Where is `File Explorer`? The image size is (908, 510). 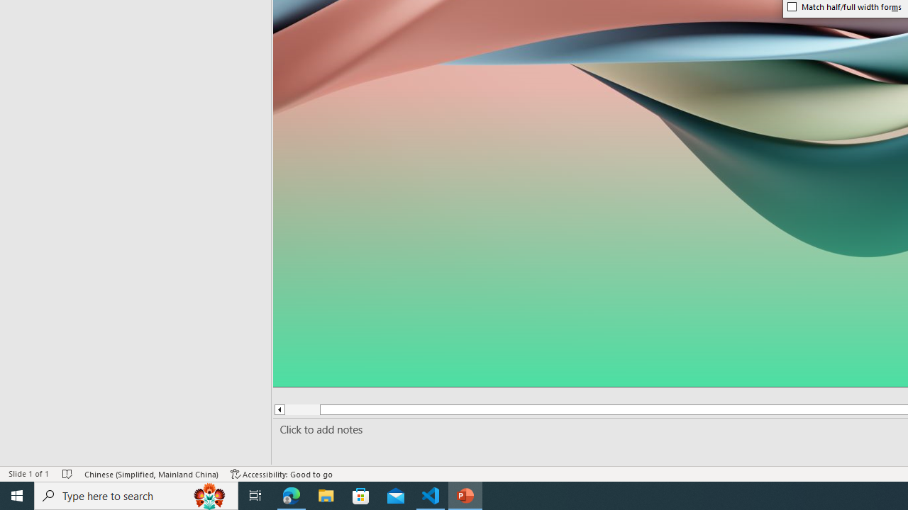
File Explorer is located at coordinates (326, 496).